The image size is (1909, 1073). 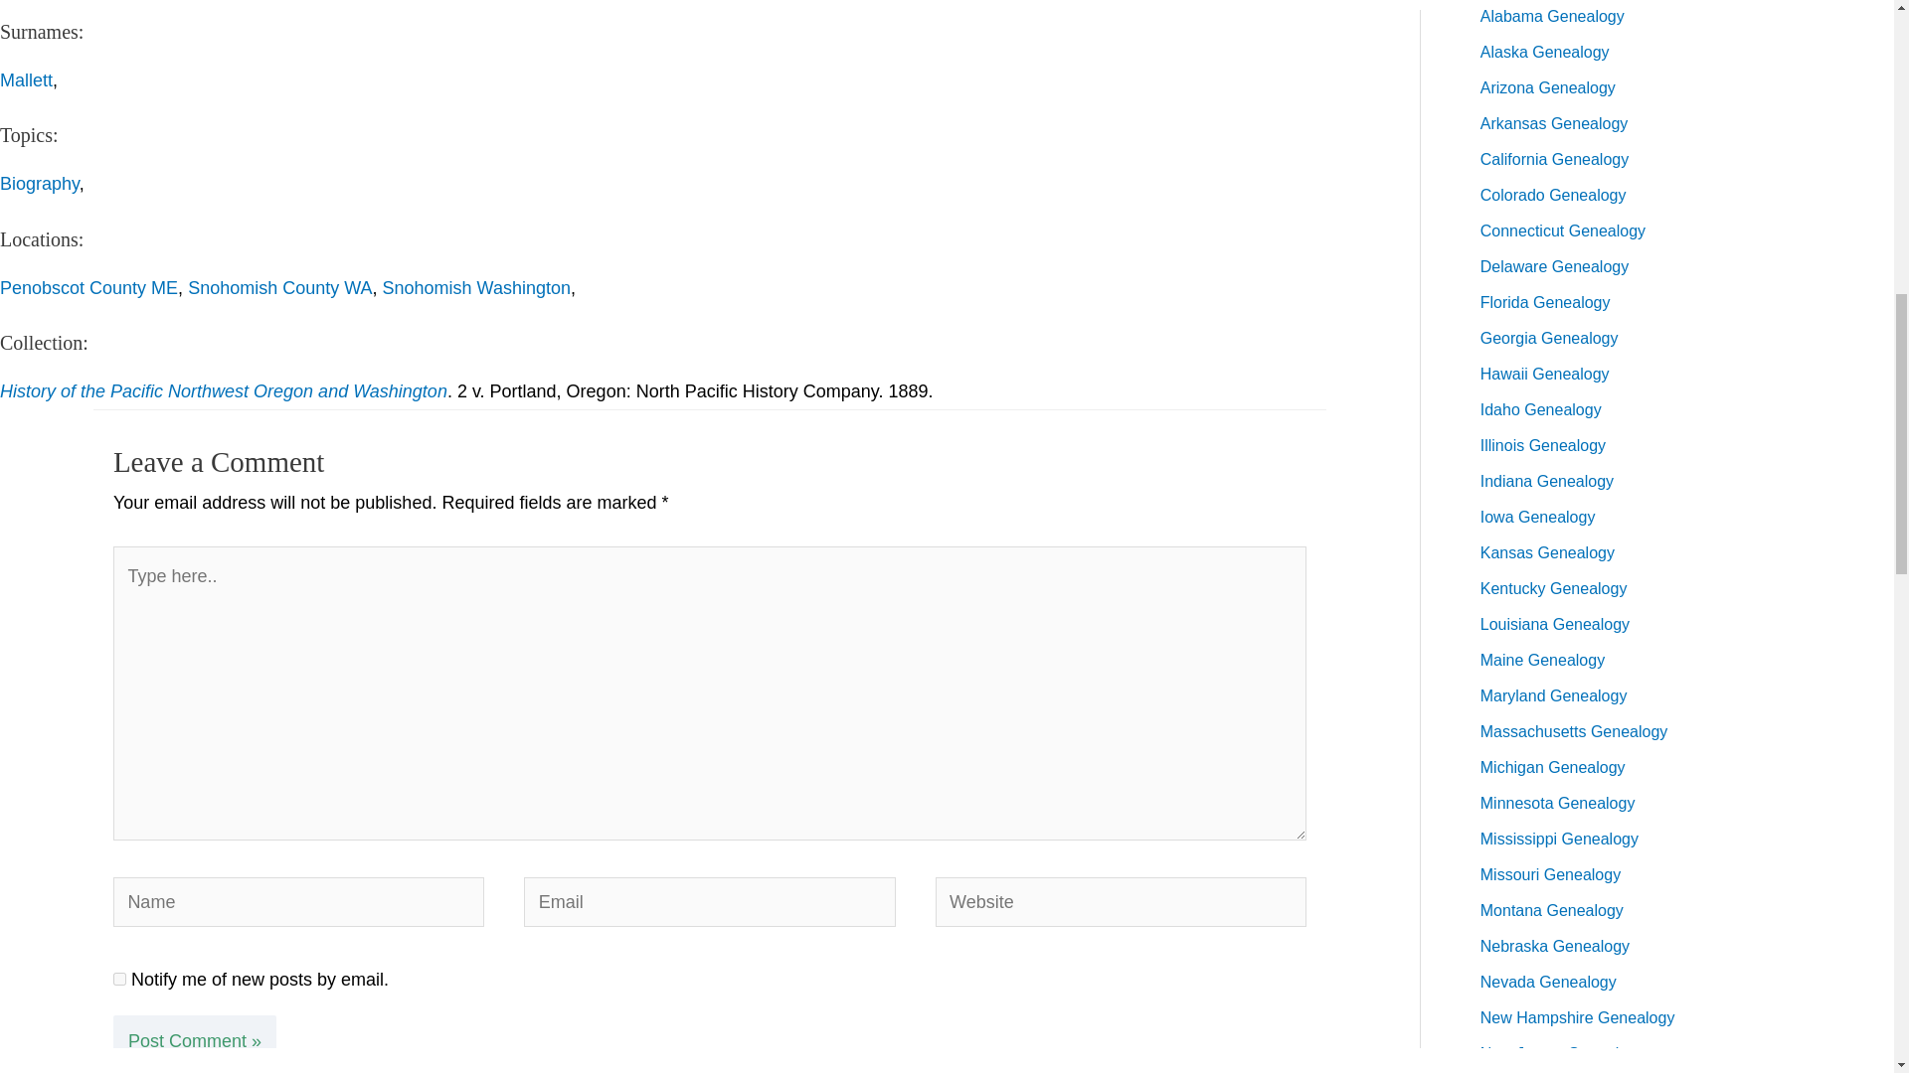 What do you see at coordinates (1554, 123) in the screenshot?
I see `Arkansas Genealogy` at bounding box center [1554, 123].